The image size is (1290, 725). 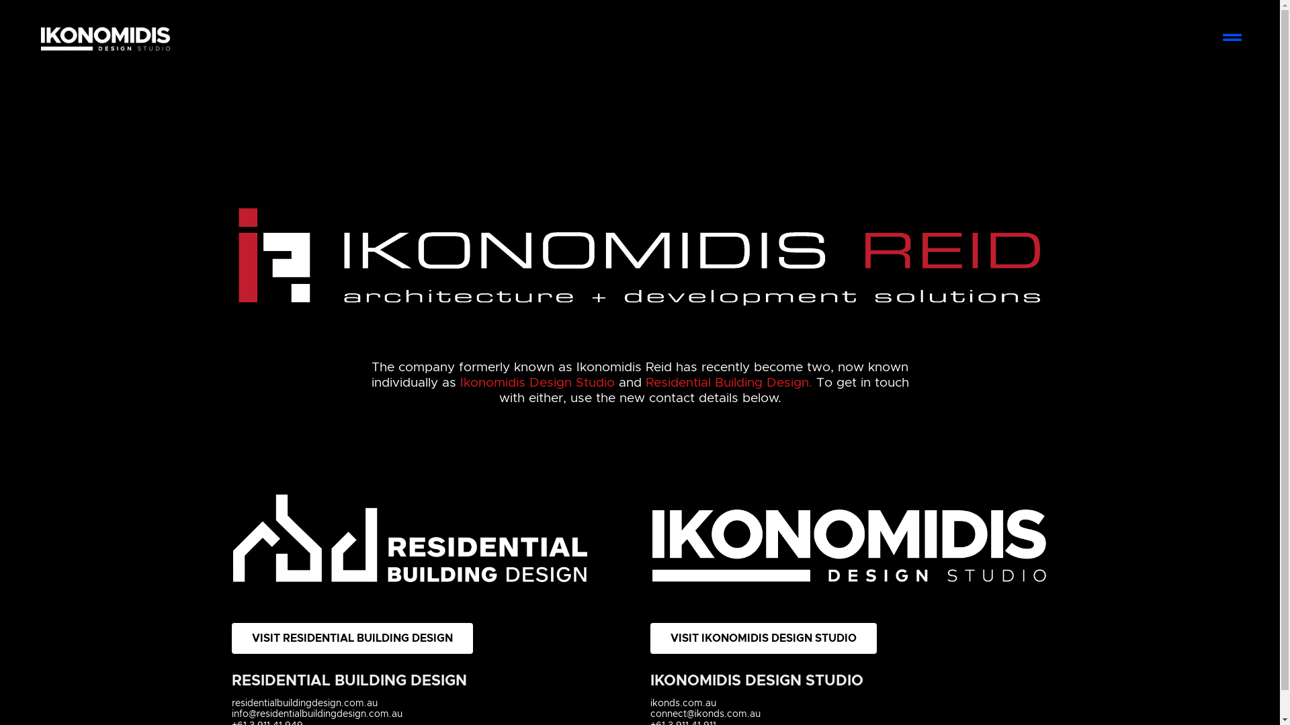 I want to click on VISIT RESIDENTIAL BUILDING DESIGN, so click(x=352, y=638).